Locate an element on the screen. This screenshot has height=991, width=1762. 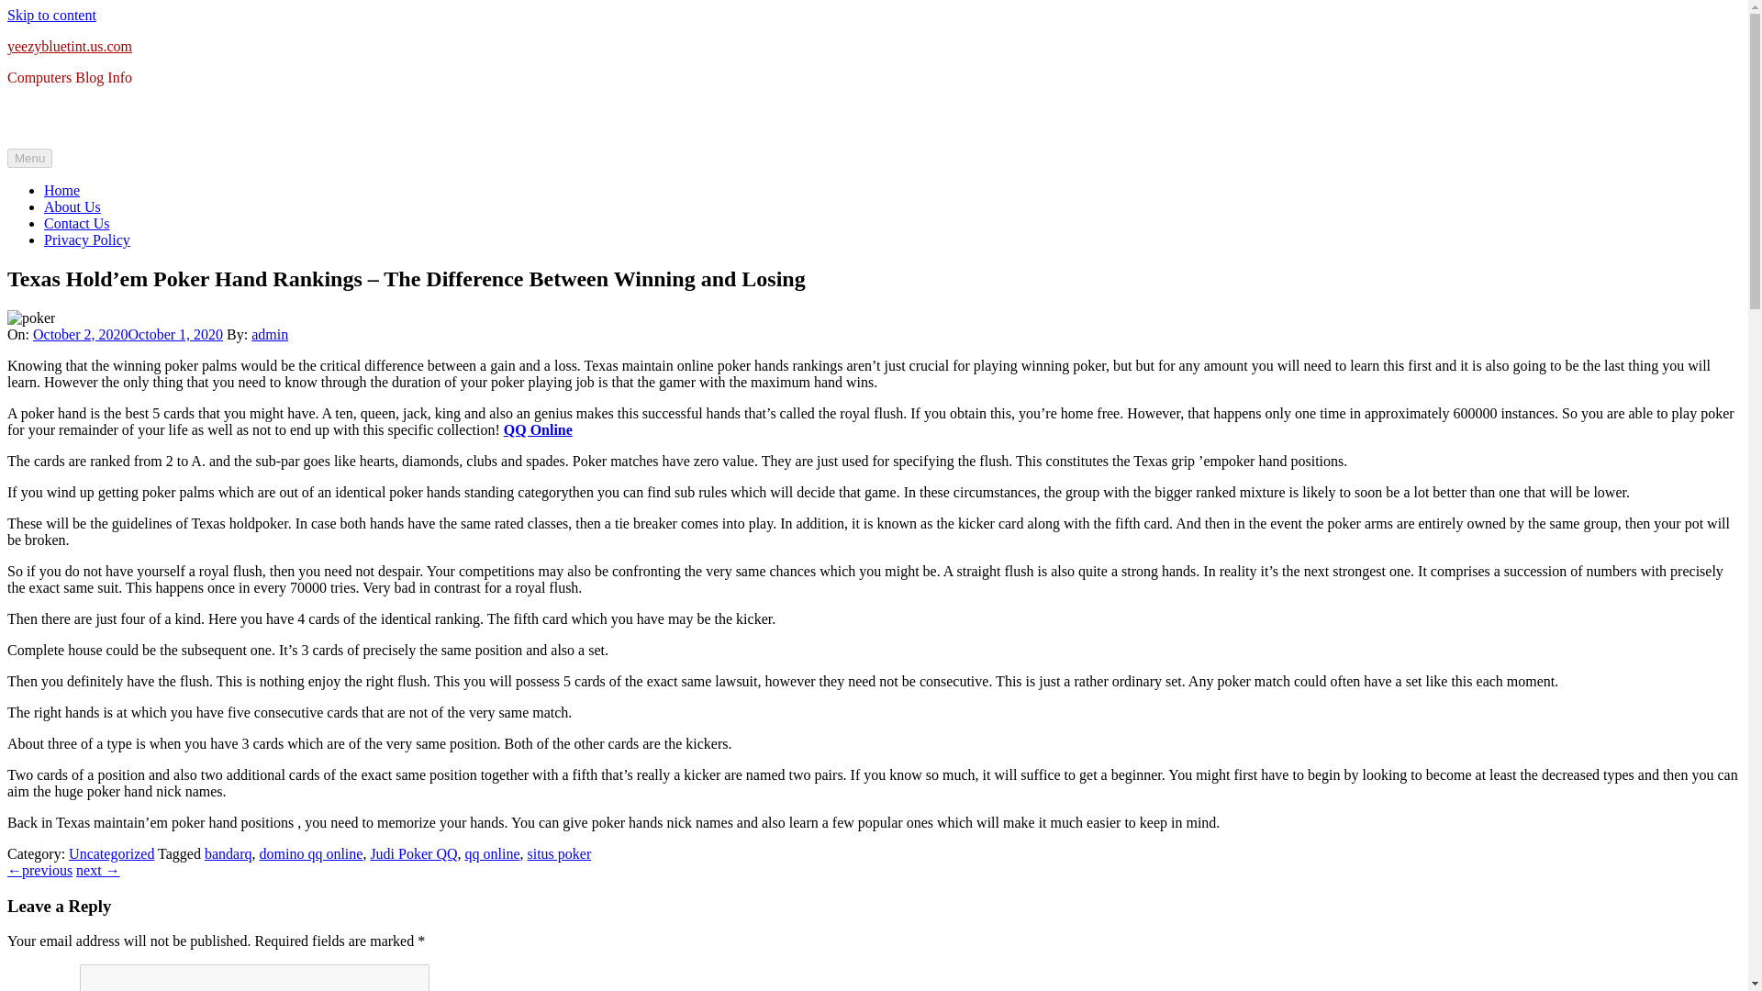
yeezybluetint.us.com is located at coordinates (70, 46).